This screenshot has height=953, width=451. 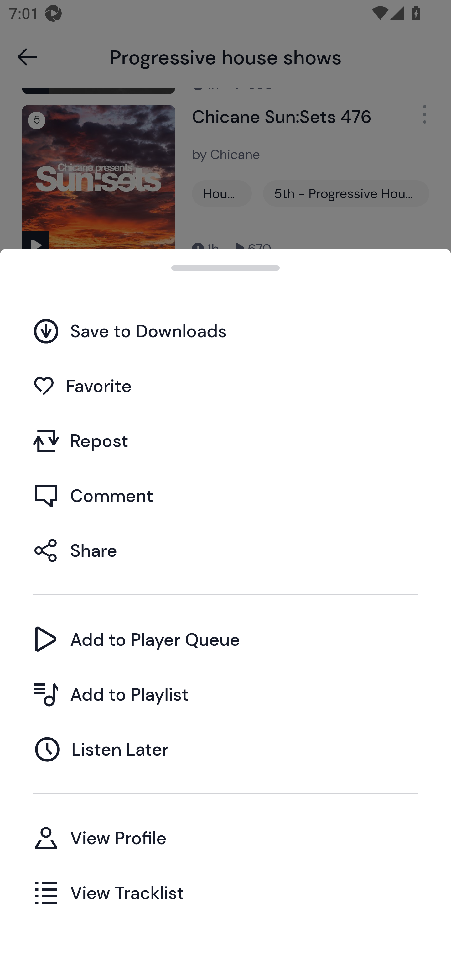 What do you see at coordinates (225, 550) in the screenshot?
I see `Share` at bounding box center [225, 550].